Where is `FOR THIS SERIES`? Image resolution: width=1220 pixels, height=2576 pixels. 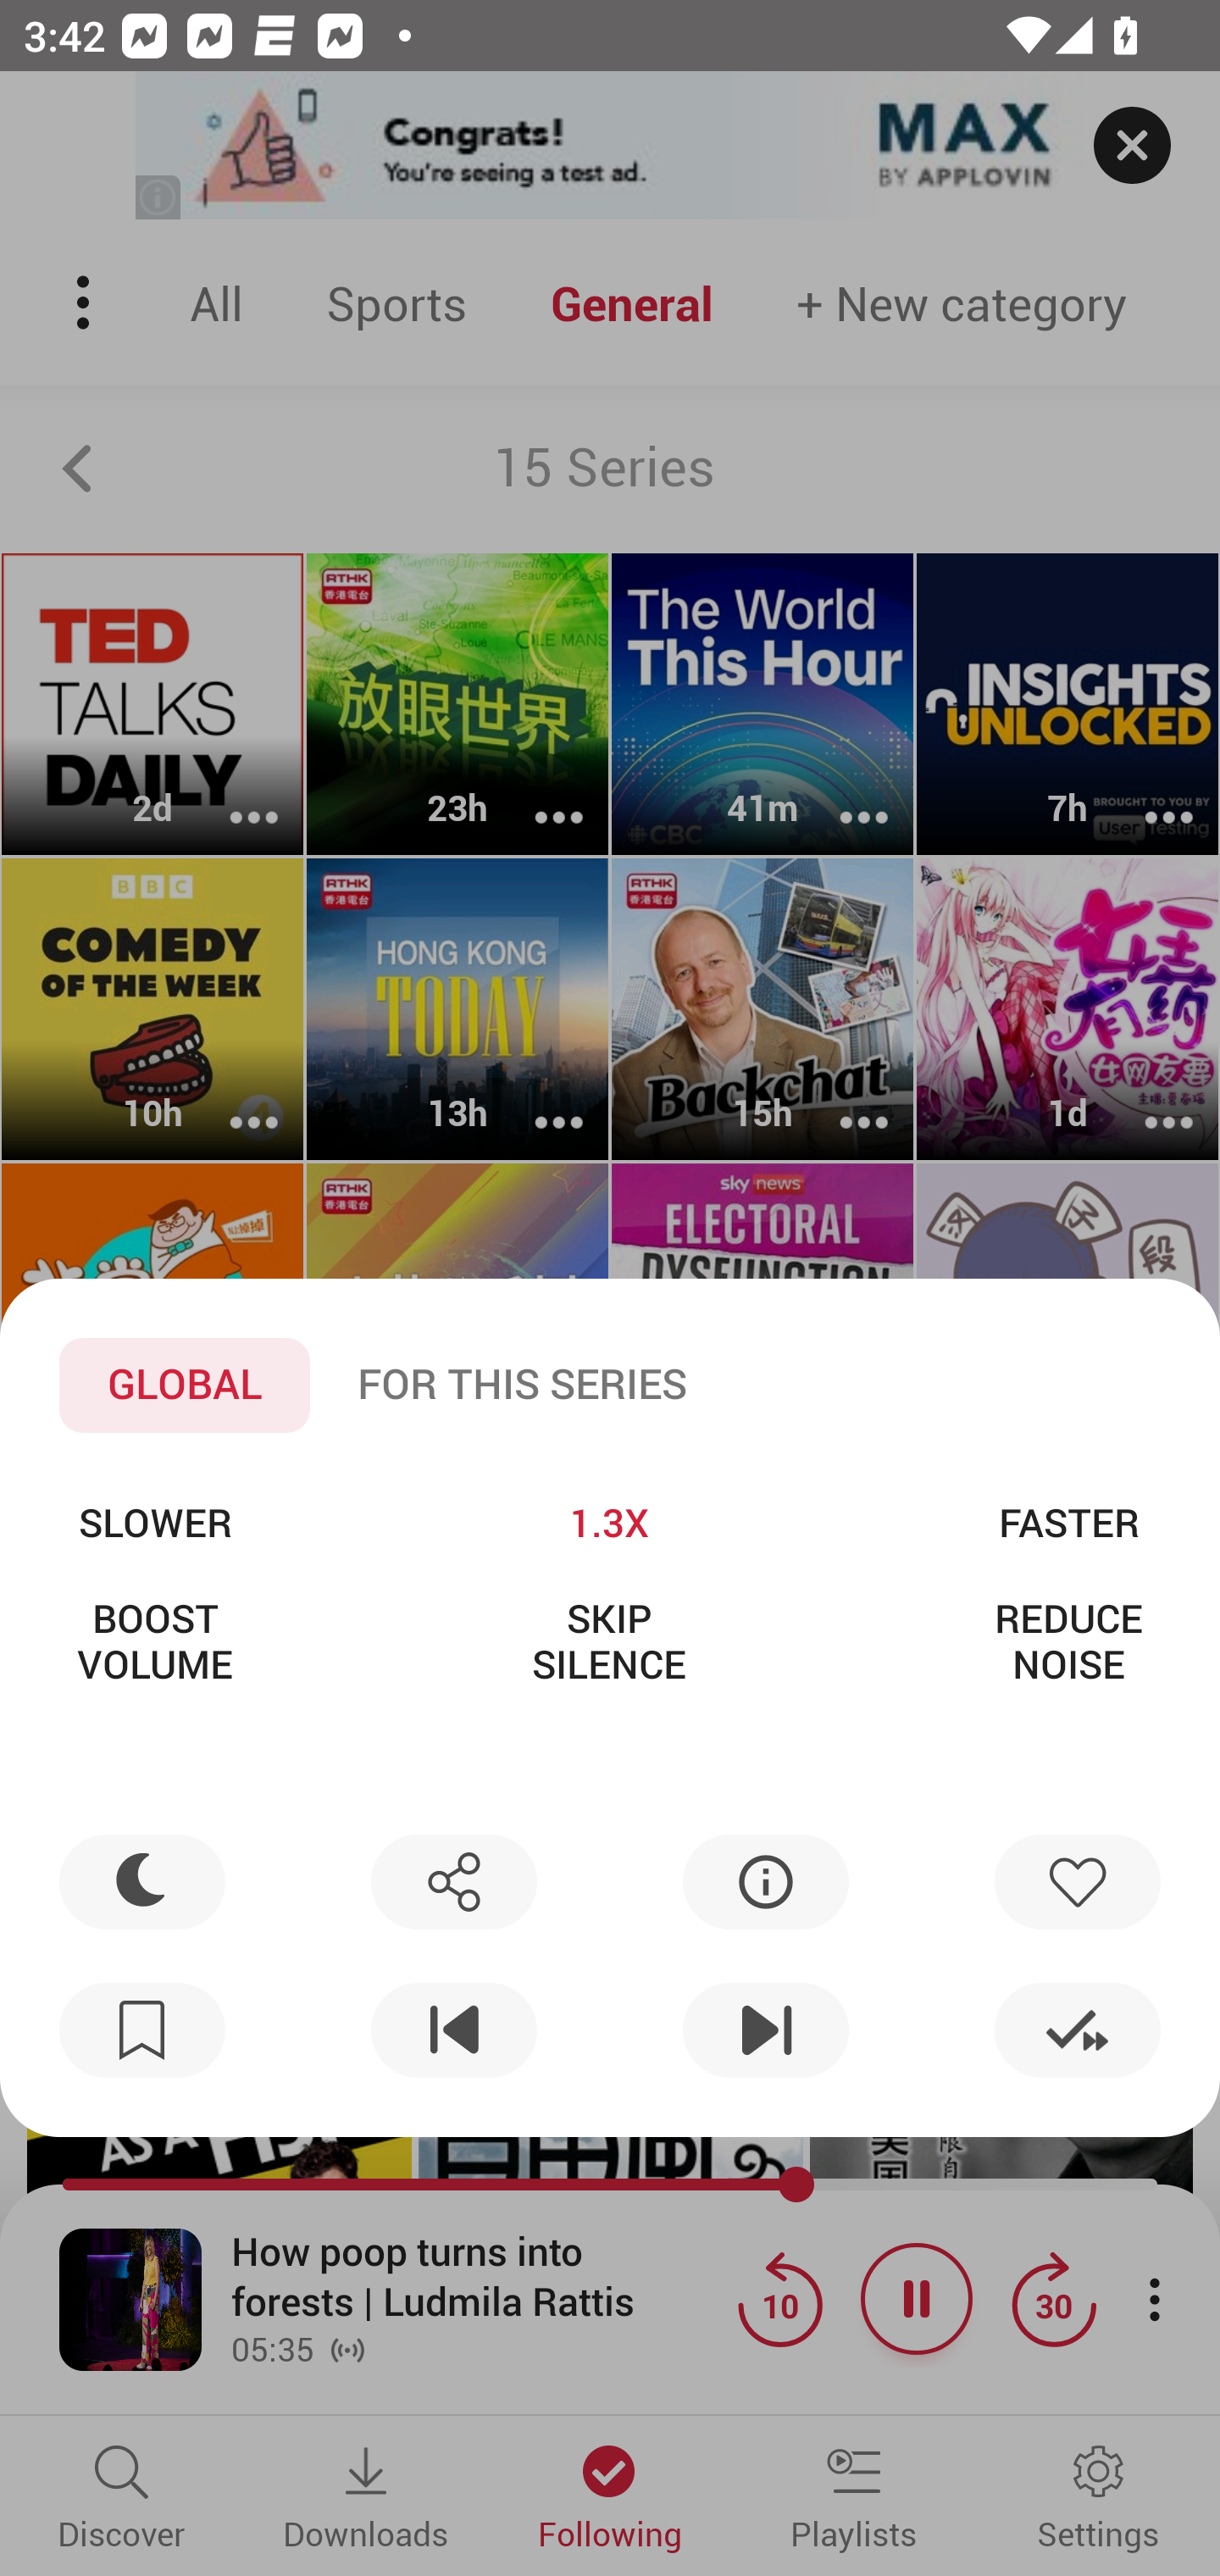
FOR THIS SERIES is located at coordinates (522, 1385).